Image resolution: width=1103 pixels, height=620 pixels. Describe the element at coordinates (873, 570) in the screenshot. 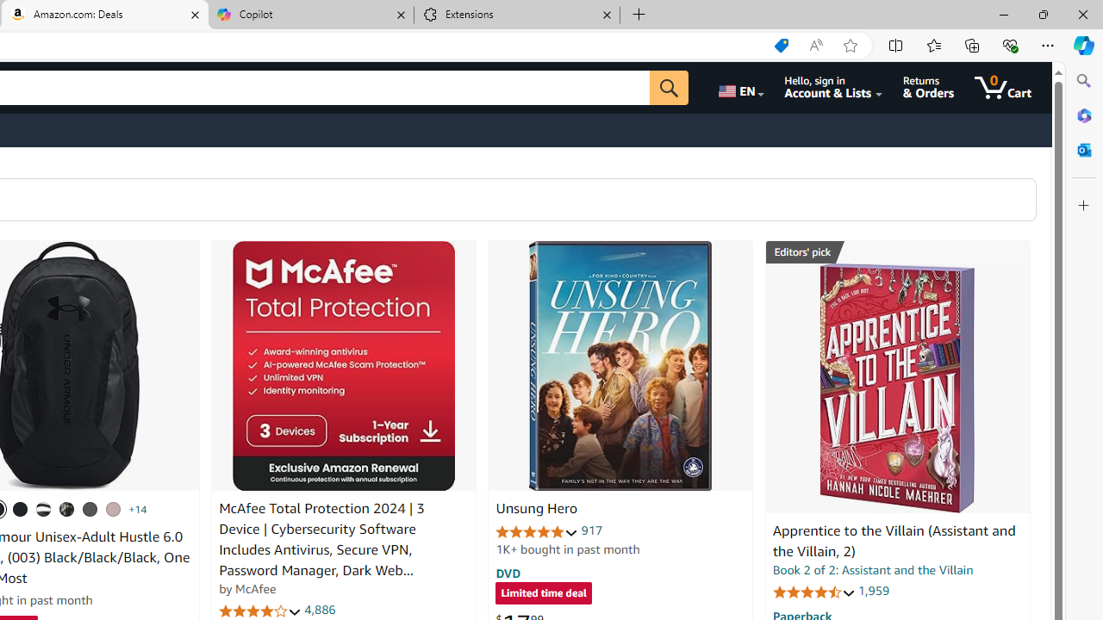

I see `Book 2 of 2: Assistant and the Villain` at that location.